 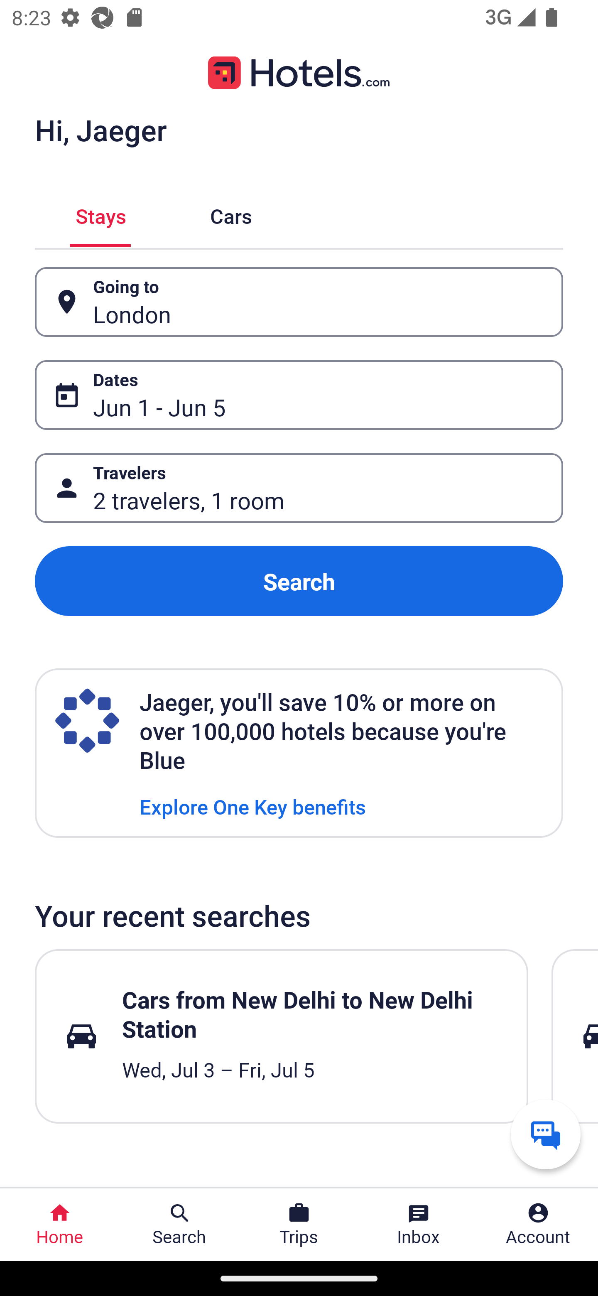 What do you see at coordinates (299, 395) in the screenshot?
I see `Dates Button Jun 1 - Jun 5` at bounding box center [299, 395].